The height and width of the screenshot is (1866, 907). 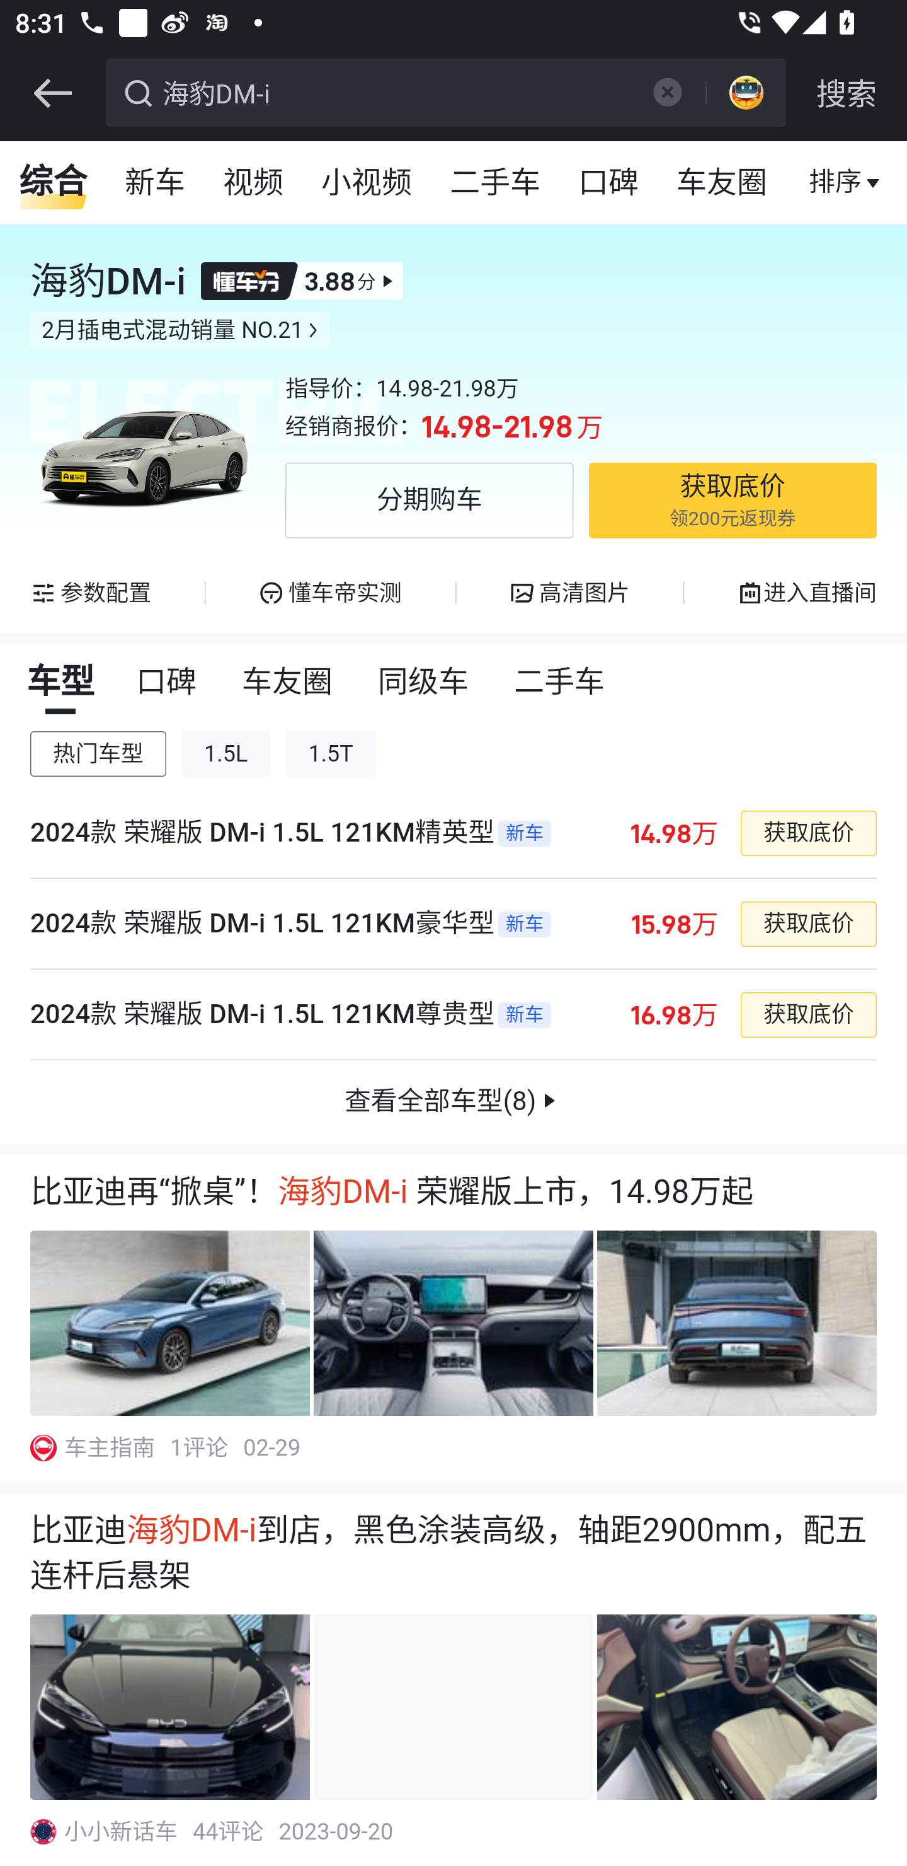 I want to click on 1.5T, so click(x=331, y=754).